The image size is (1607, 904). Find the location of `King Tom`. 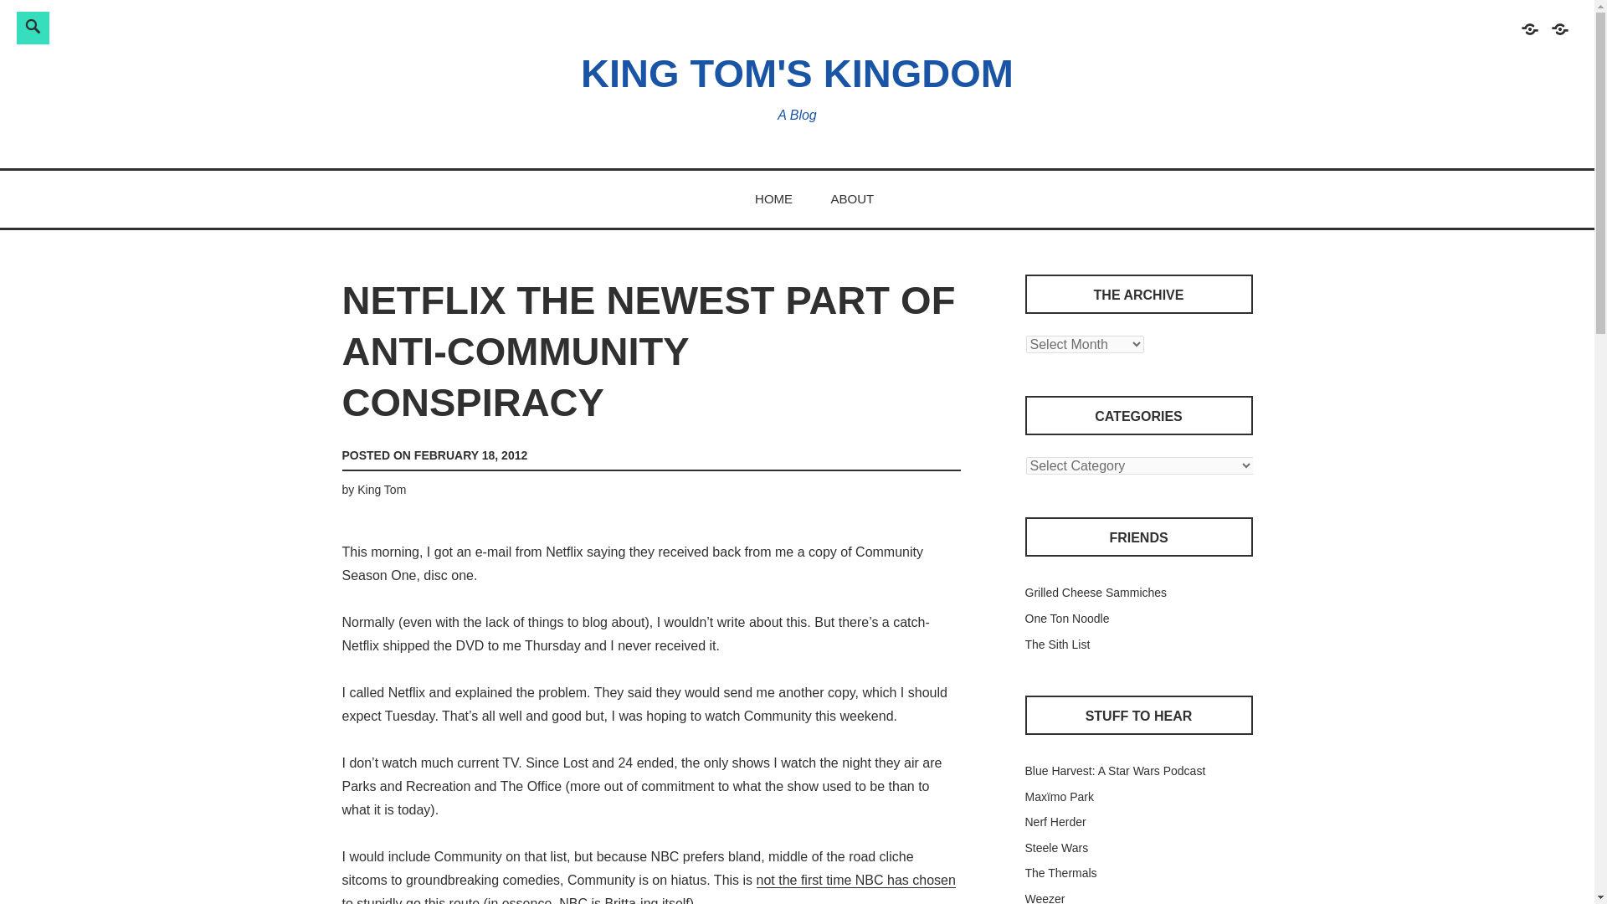

King Tom is located at coordinates (382, 489).